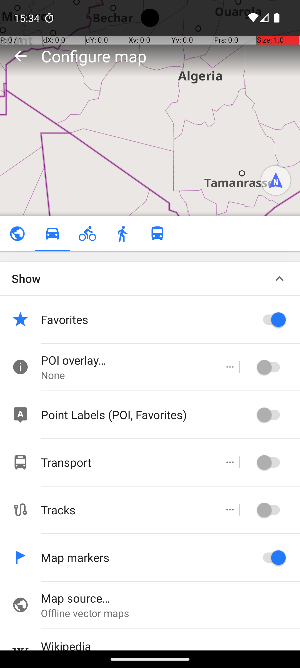 The height and width of the screenshot is (668, 300). Describe the element at coordinates (52, 234) in the screenshot. I see `Driving checked` at that location.